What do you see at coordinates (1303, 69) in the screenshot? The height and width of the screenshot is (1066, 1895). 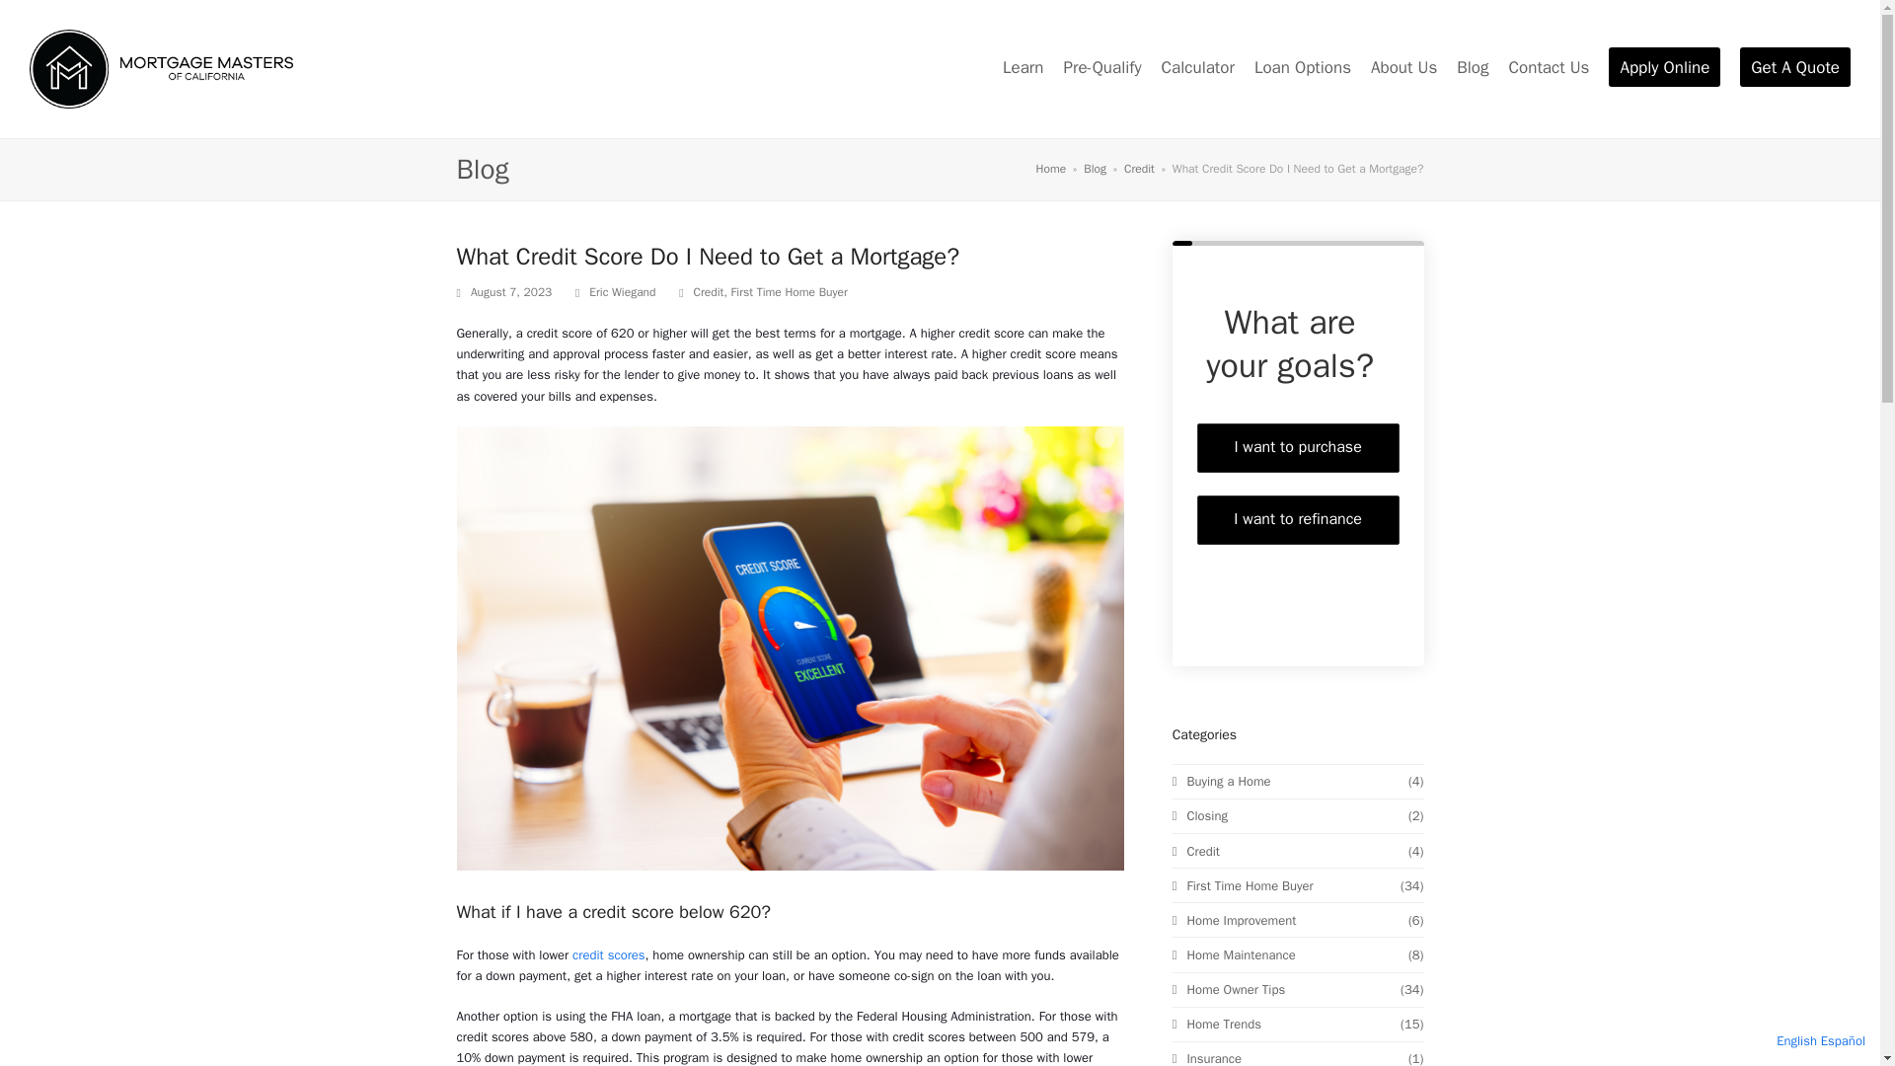 I see `Loan Options` at bounding box center [1303, 69].